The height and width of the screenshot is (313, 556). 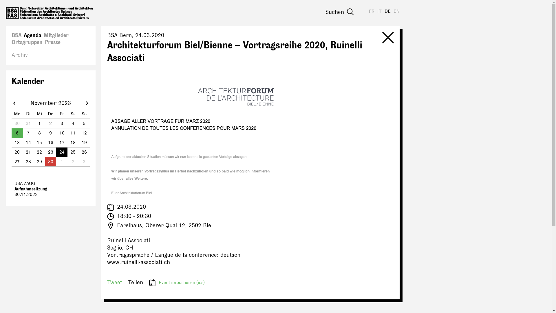 What do you see at coordinates (17, 35) in the screenshot?
I see `BSA` at bounding box center [17, 35].